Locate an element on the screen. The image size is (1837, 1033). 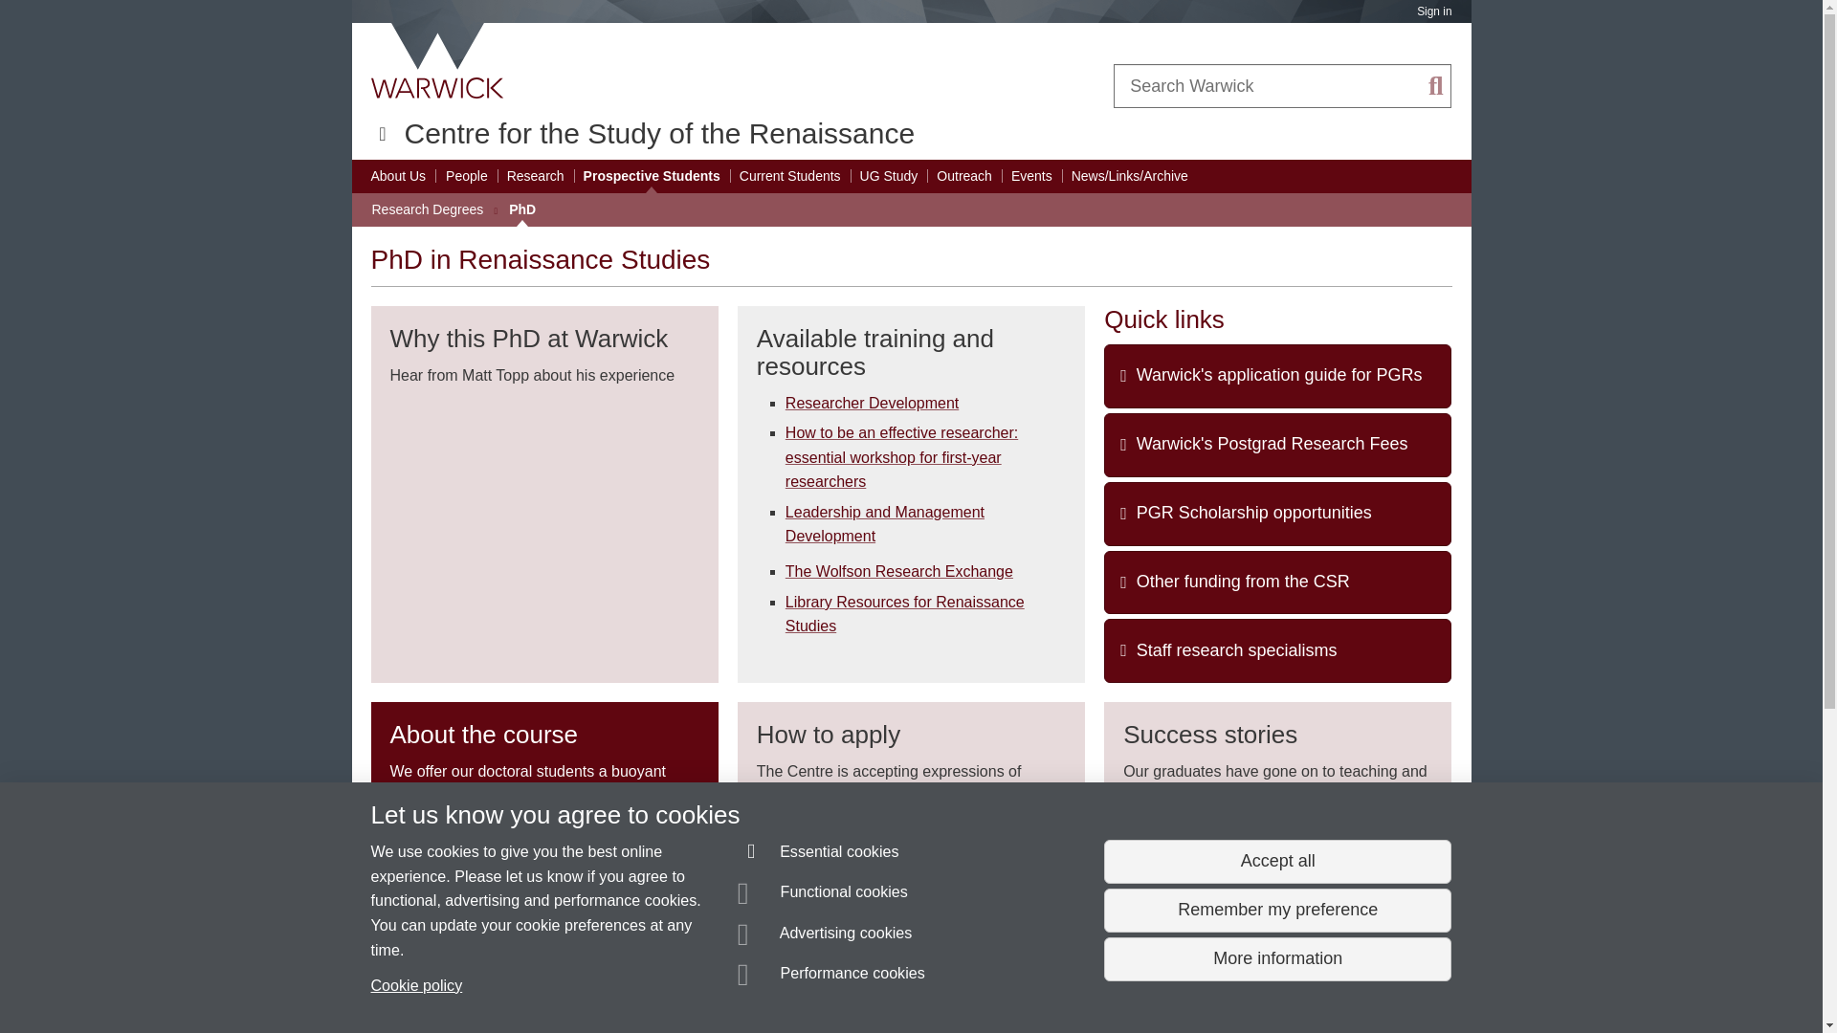
UG Study is located at coordinates (889, 176).